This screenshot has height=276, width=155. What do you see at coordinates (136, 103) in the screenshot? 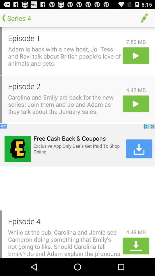
I see `play video` at bounding box center [136, 103].